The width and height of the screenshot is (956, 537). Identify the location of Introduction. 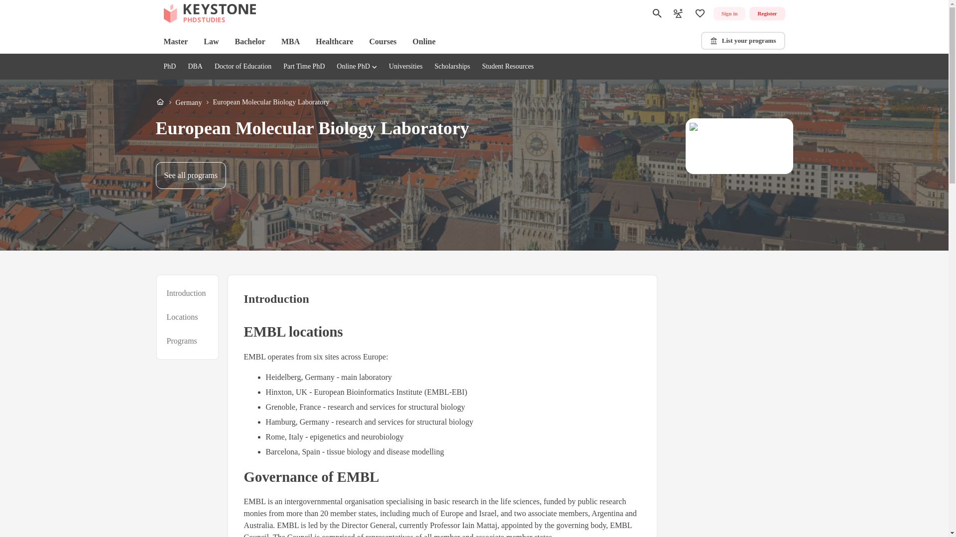
(186, 293).